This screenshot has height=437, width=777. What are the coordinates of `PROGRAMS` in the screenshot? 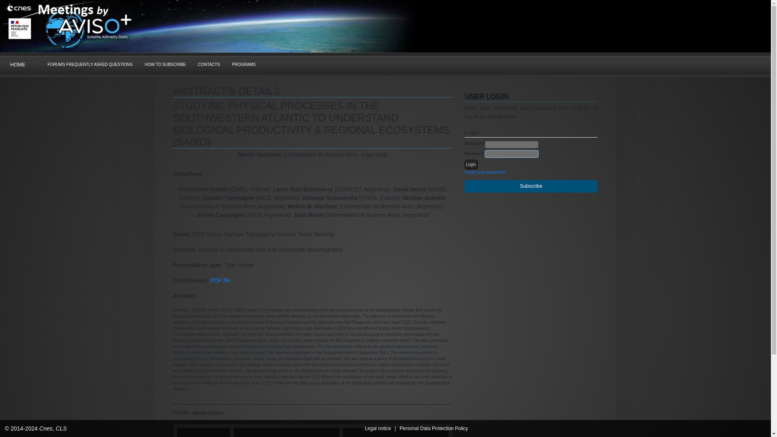 It's located at (244, 65).